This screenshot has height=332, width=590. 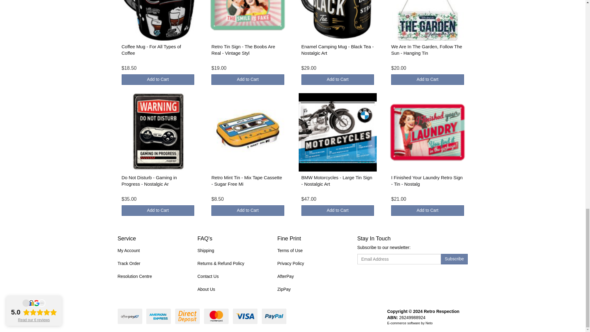 What do you see at coordinates (337, 79) in the screenshot?
I see `Add to Cart` at bounding box center [337, 79].